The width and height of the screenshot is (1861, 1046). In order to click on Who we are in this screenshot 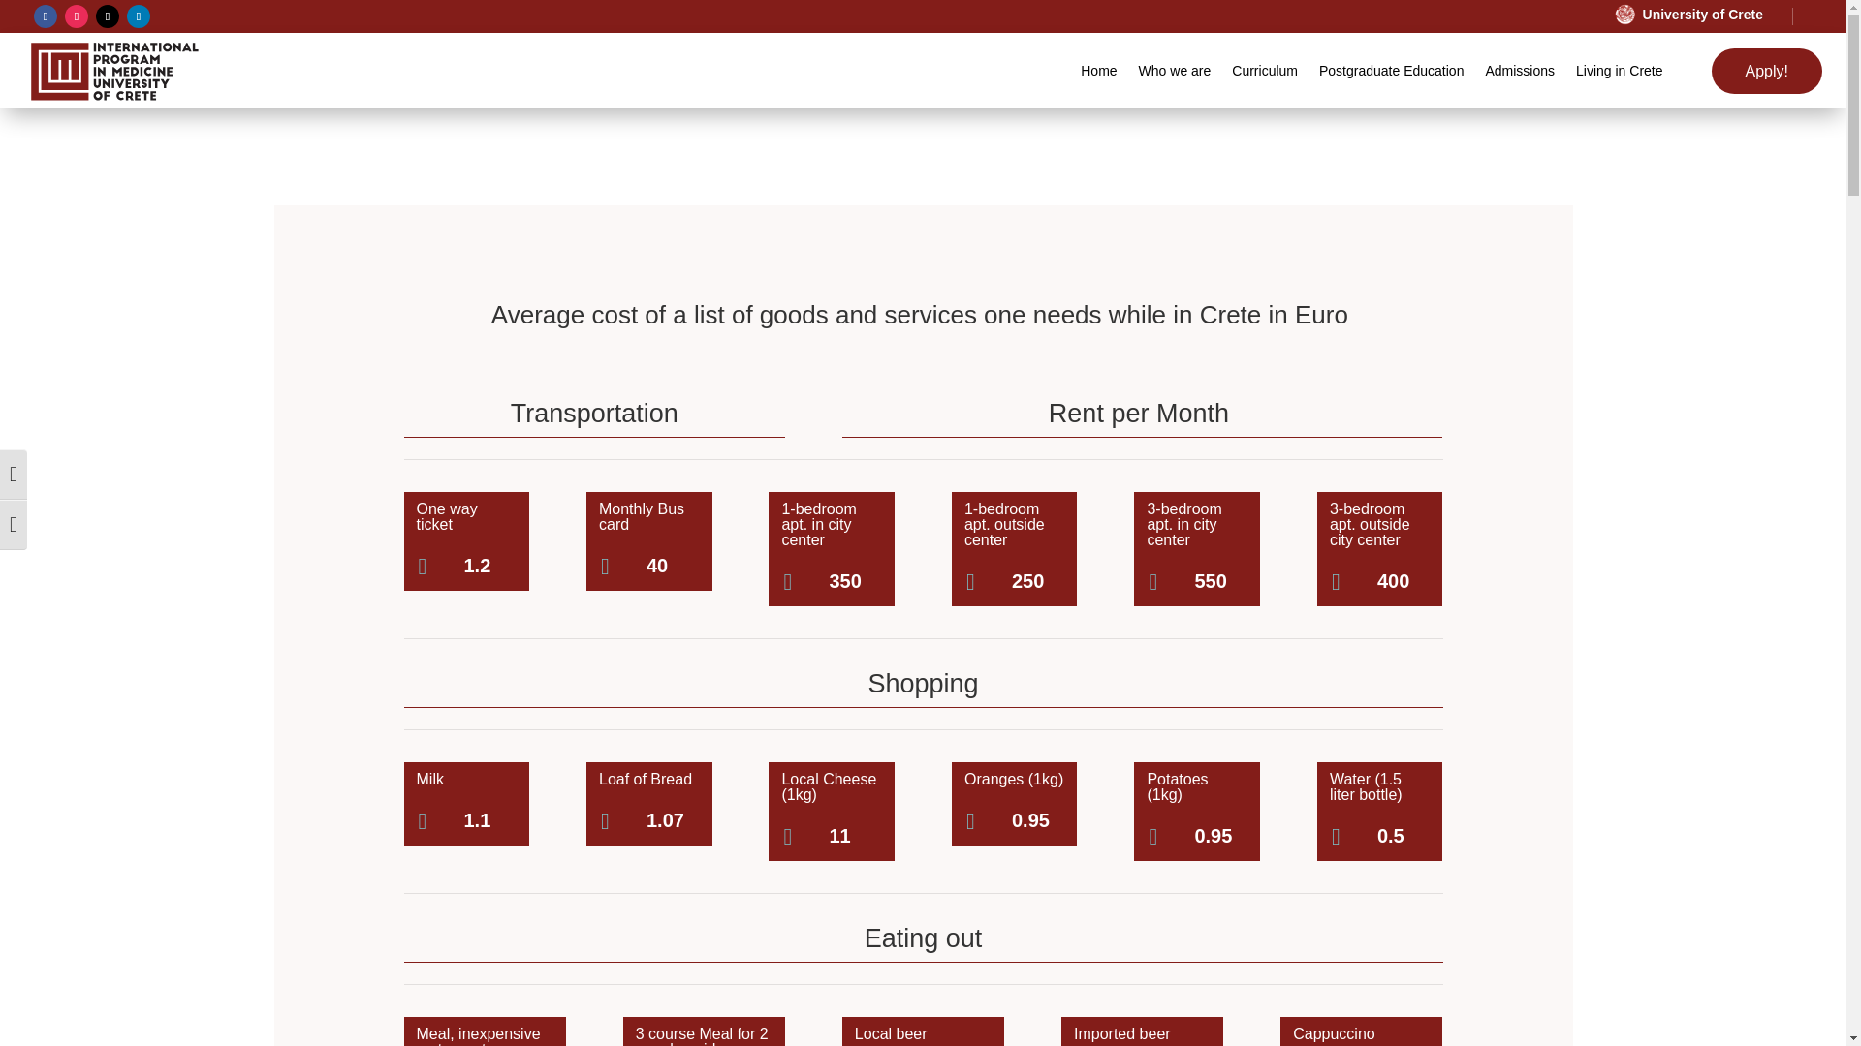, I will do `click(1175, 70)`.